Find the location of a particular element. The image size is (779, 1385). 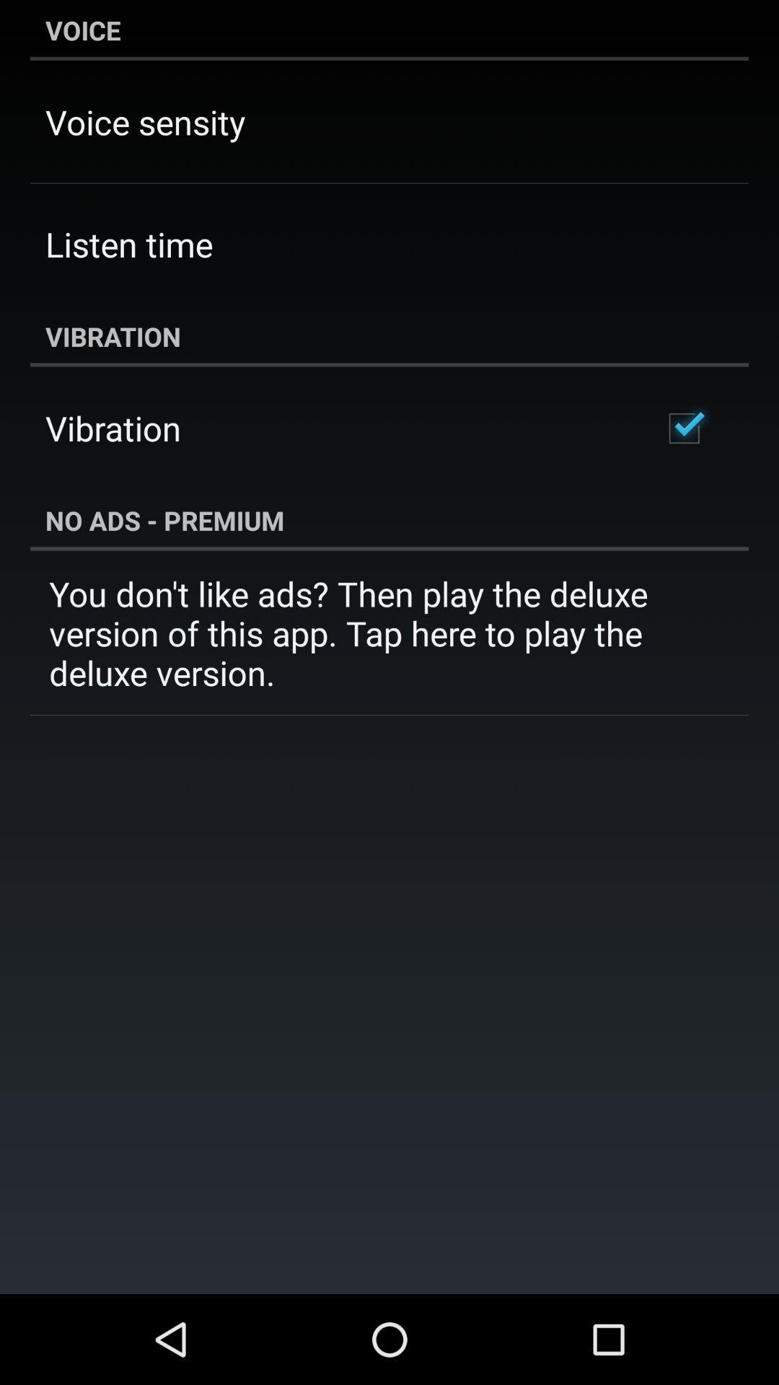

turn off the app below voice sensity item is located at coordinates (129, 244).